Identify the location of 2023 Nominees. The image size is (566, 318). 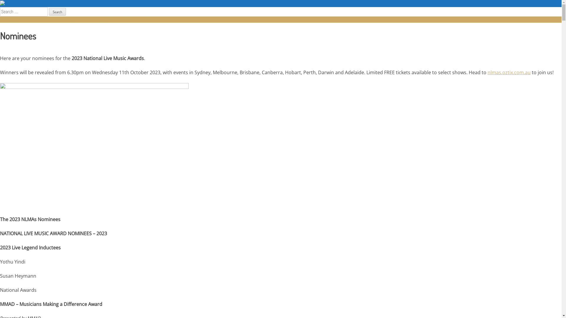
(21, 19).